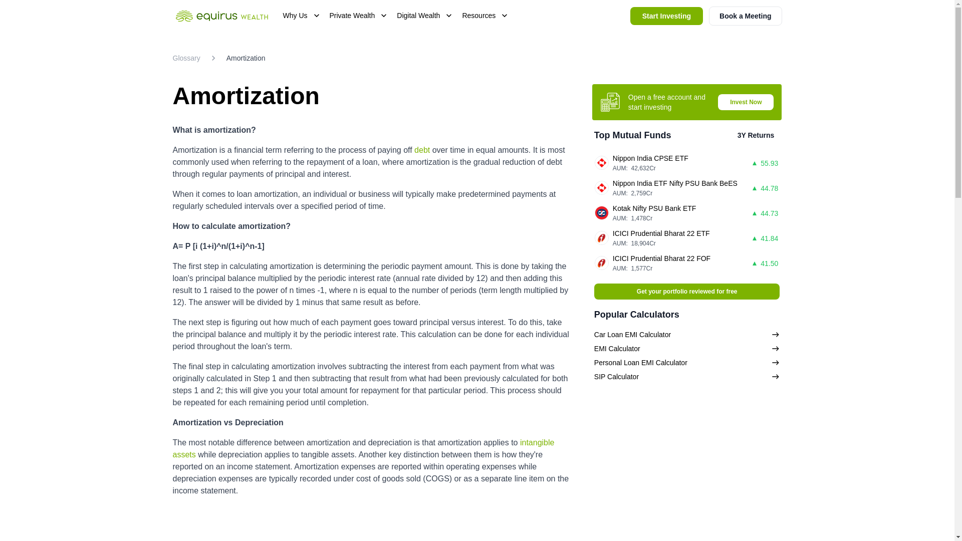 The width and height of the screenshot is (962, 541). What do you see at coordinates (360, 16) in the screenshot?
I see `Private Wealth` at bounding box center [360, 16].